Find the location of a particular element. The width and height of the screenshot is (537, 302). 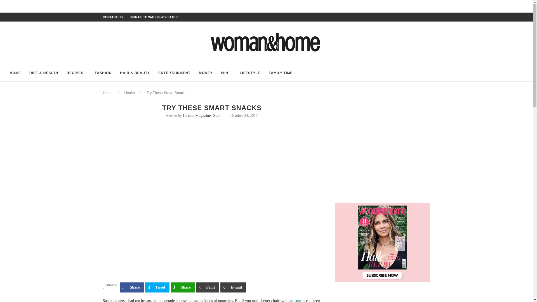

Share on Share is located at coordinates (183, 287).